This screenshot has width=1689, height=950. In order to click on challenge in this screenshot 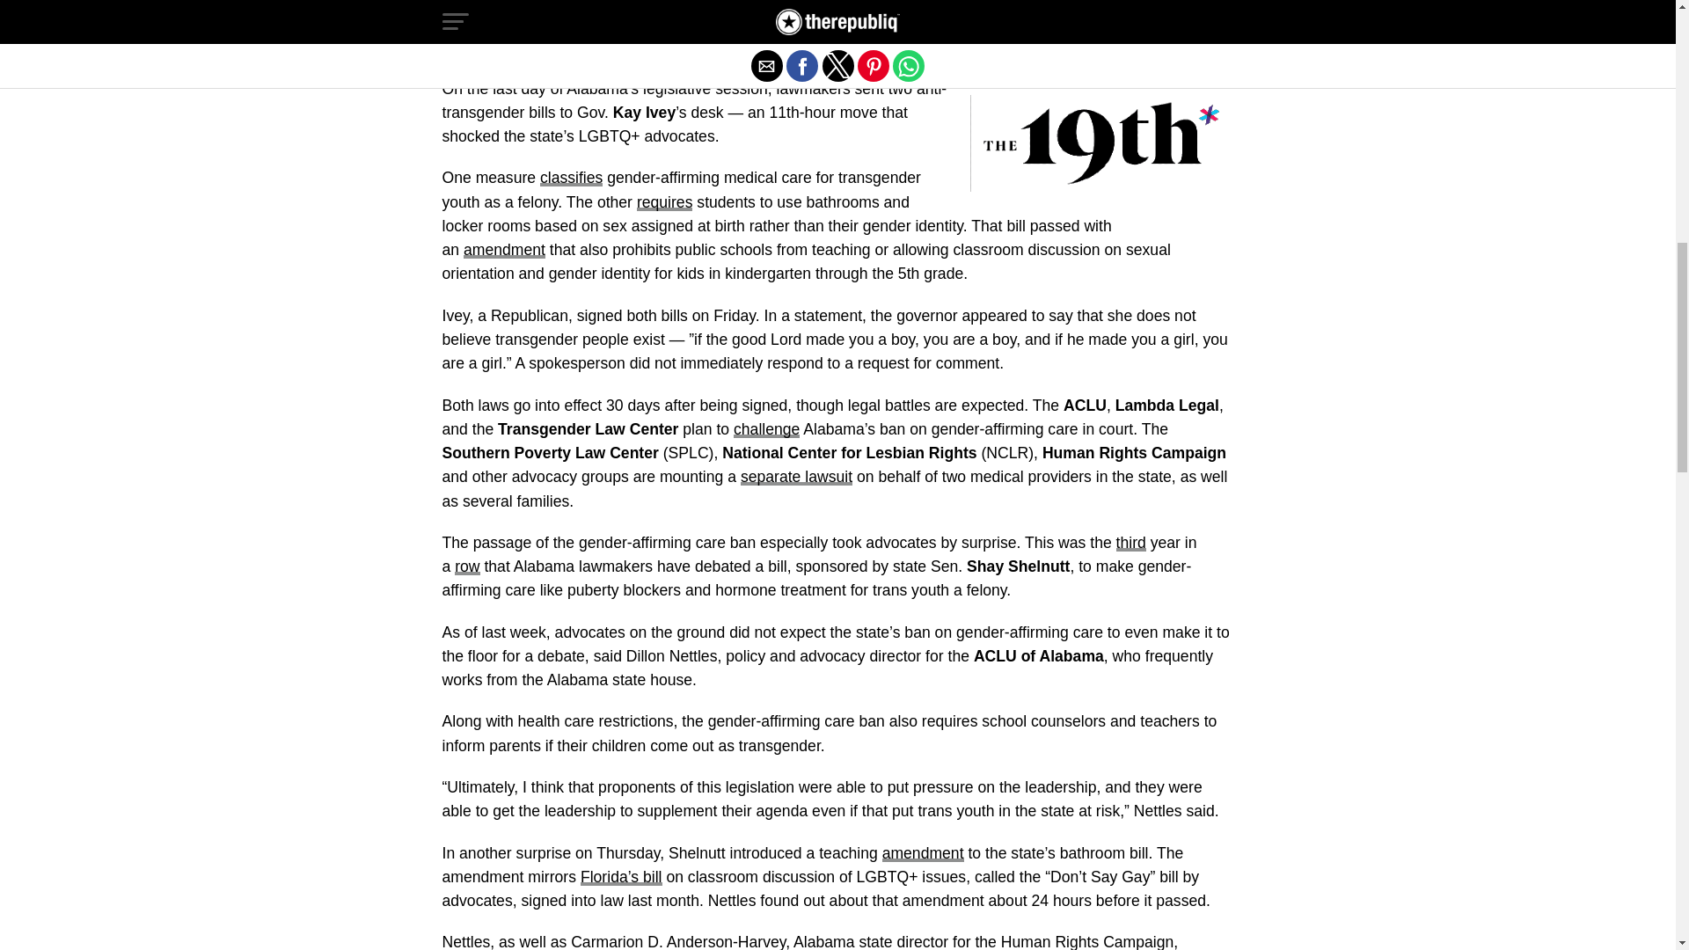, I will do `click(765, 429)`.